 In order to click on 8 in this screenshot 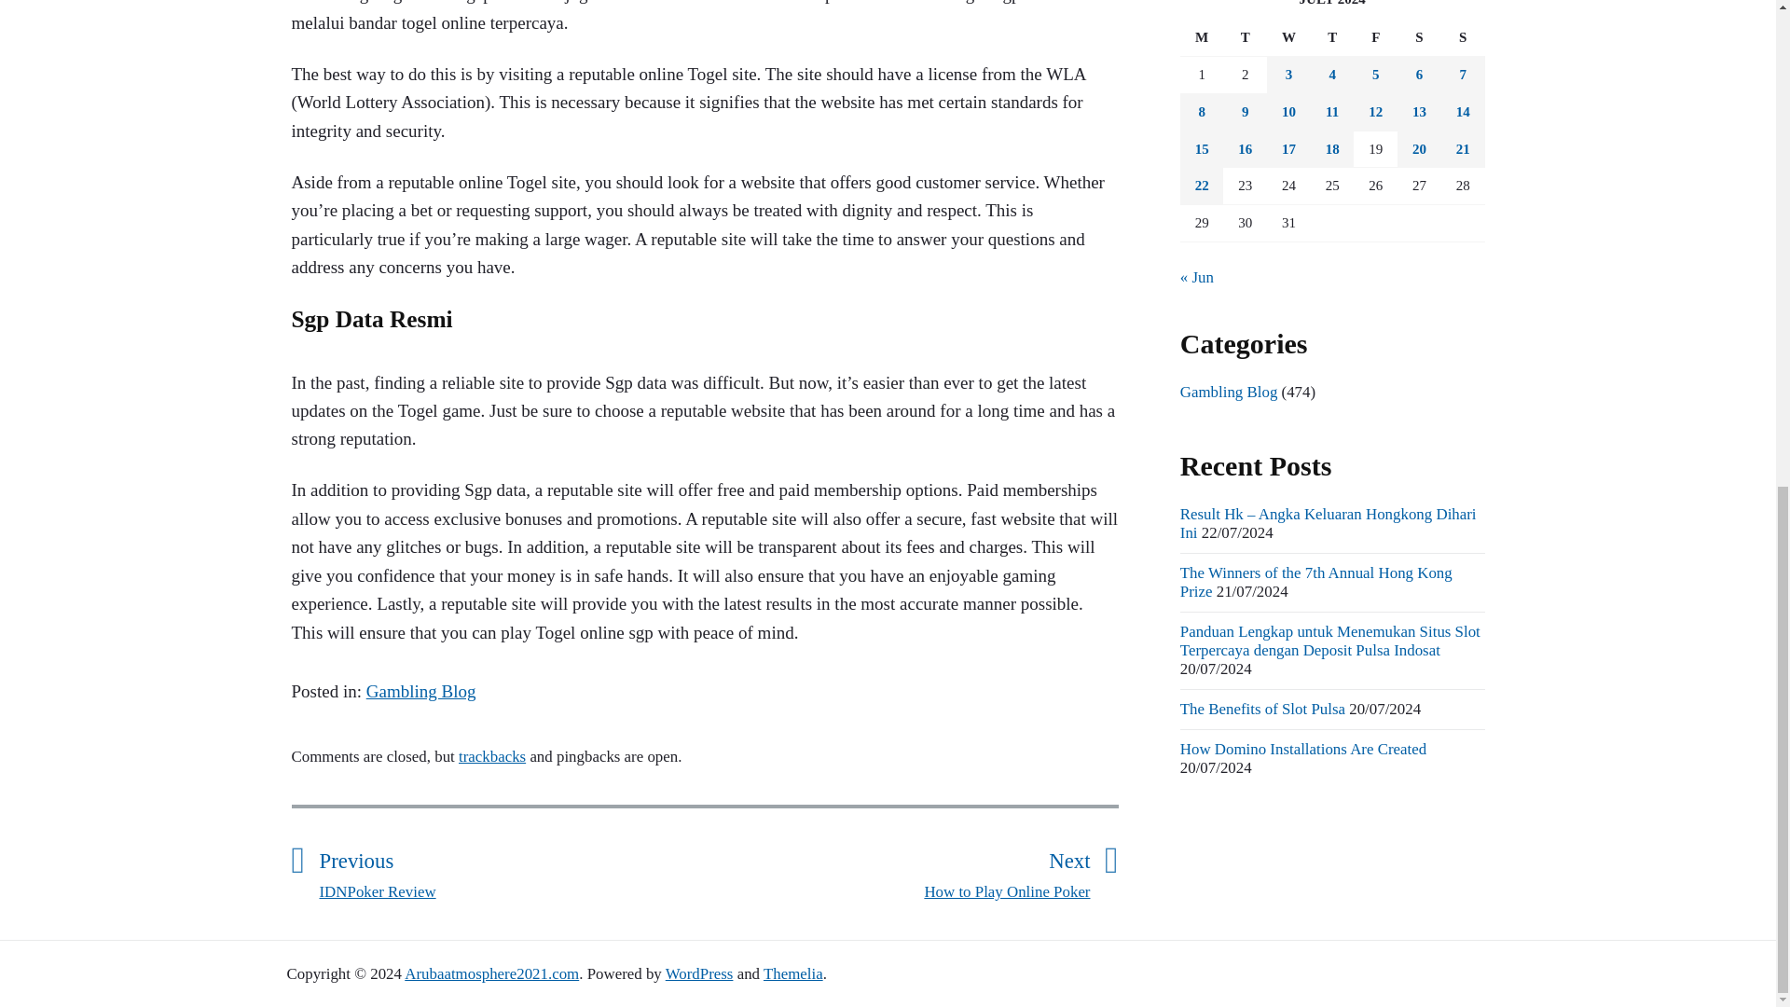, I will do `click(1202, 112)`.